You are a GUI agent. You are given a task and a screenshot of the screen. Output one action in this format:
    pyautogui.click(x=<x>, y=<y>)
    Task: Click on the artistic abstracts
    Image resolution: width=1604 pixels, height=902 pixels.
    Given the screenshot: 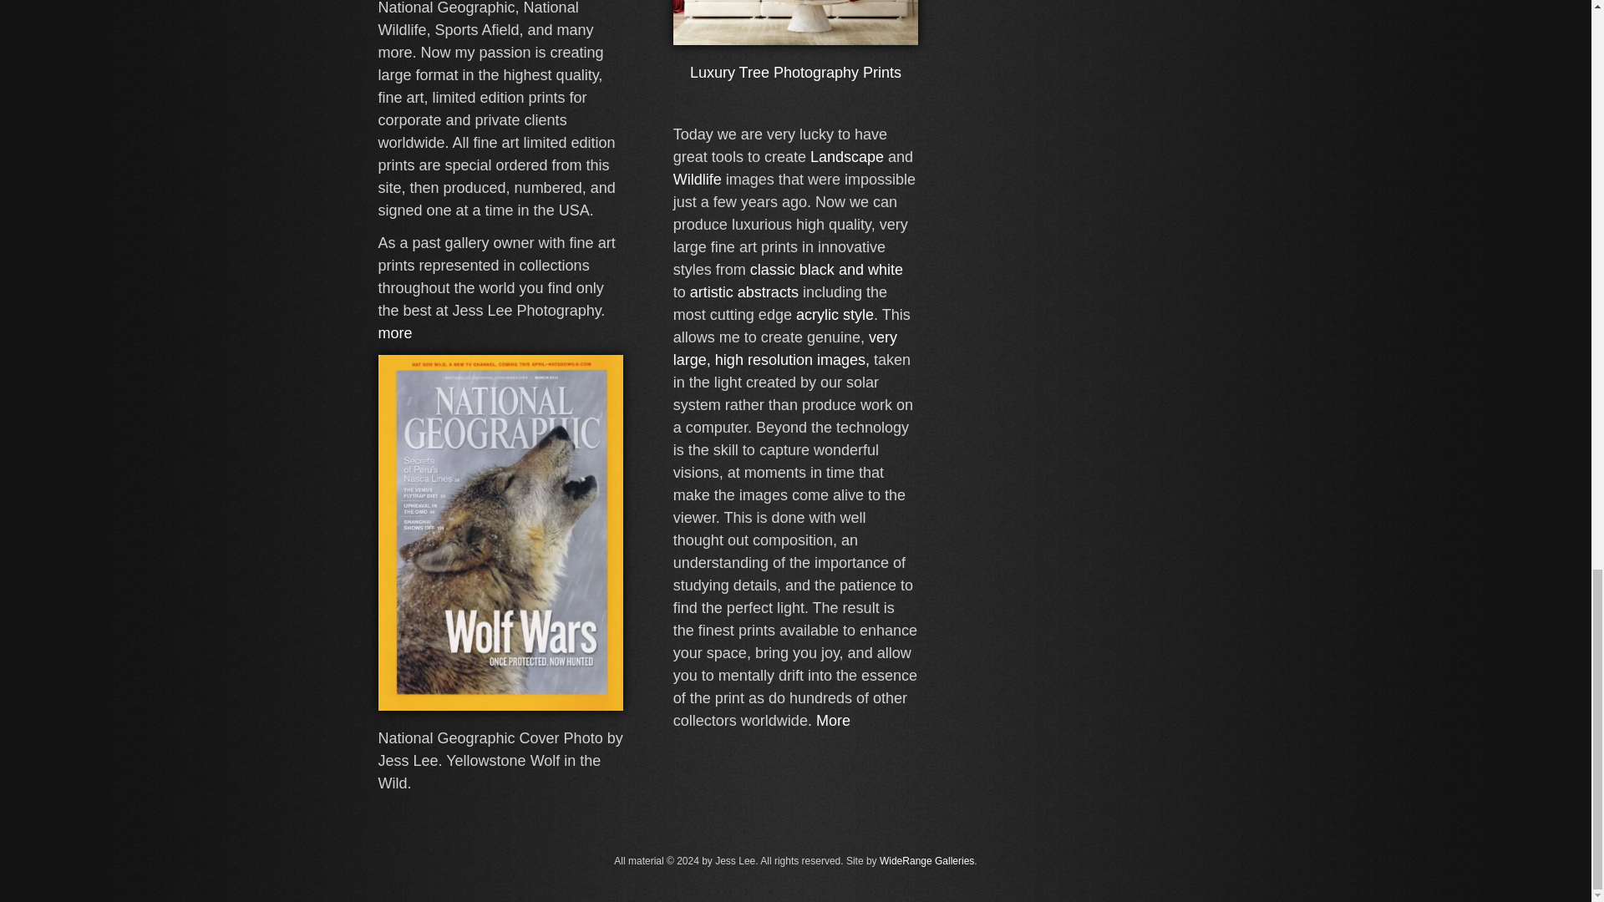 What is the action you would take?
    pyautogui.click(x=744, y=292)
    